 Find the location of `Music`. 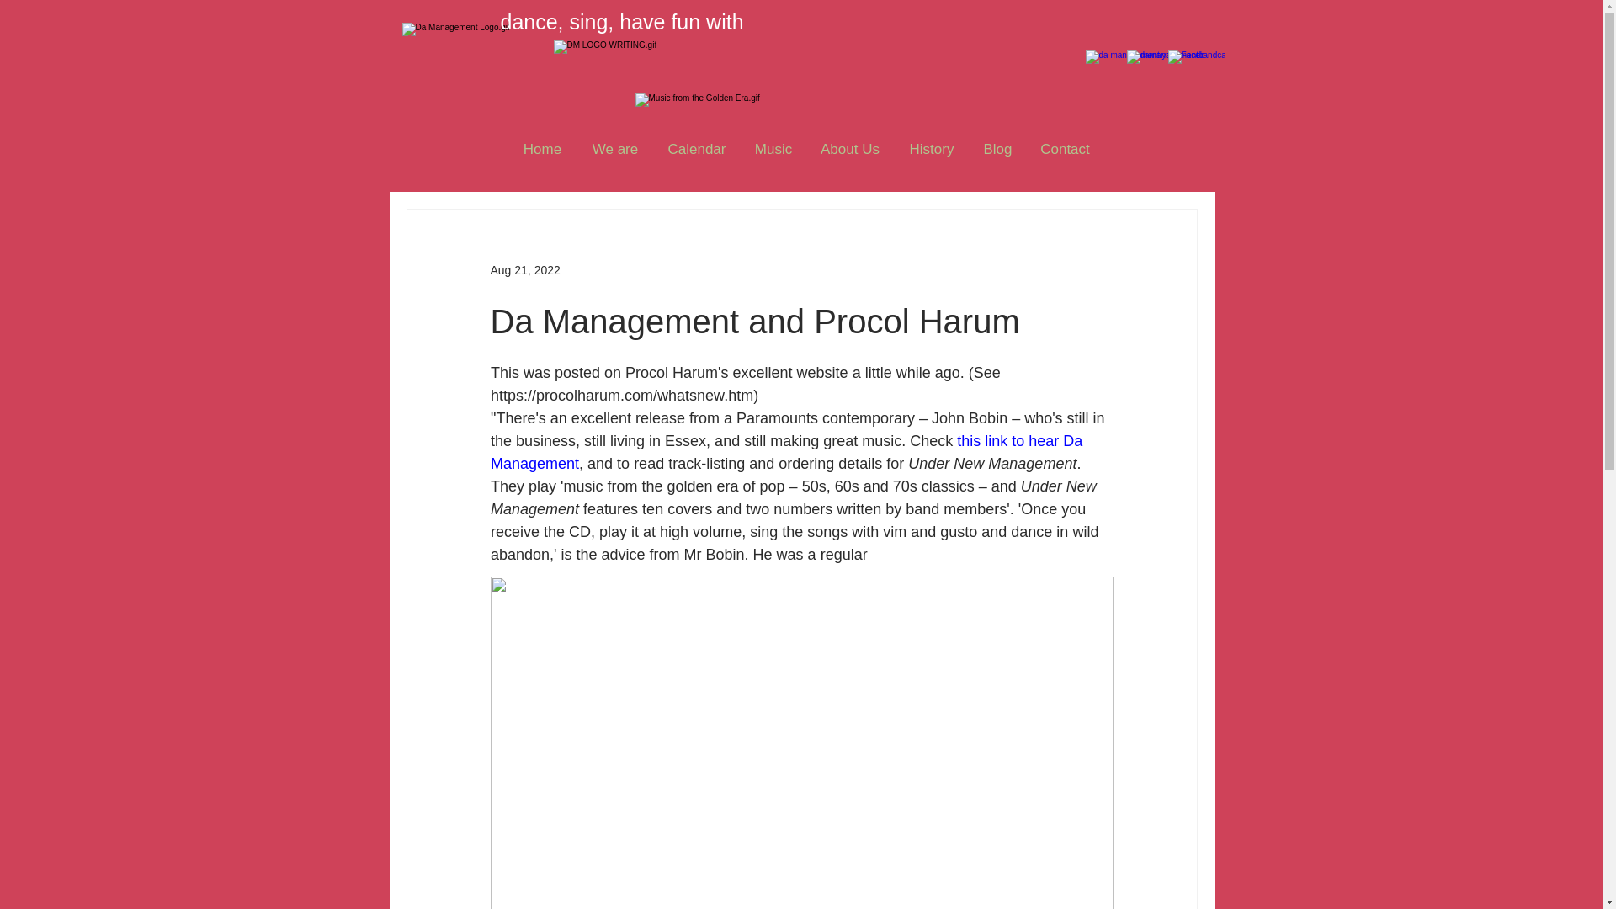

Music is located at coordinates (773, 150).